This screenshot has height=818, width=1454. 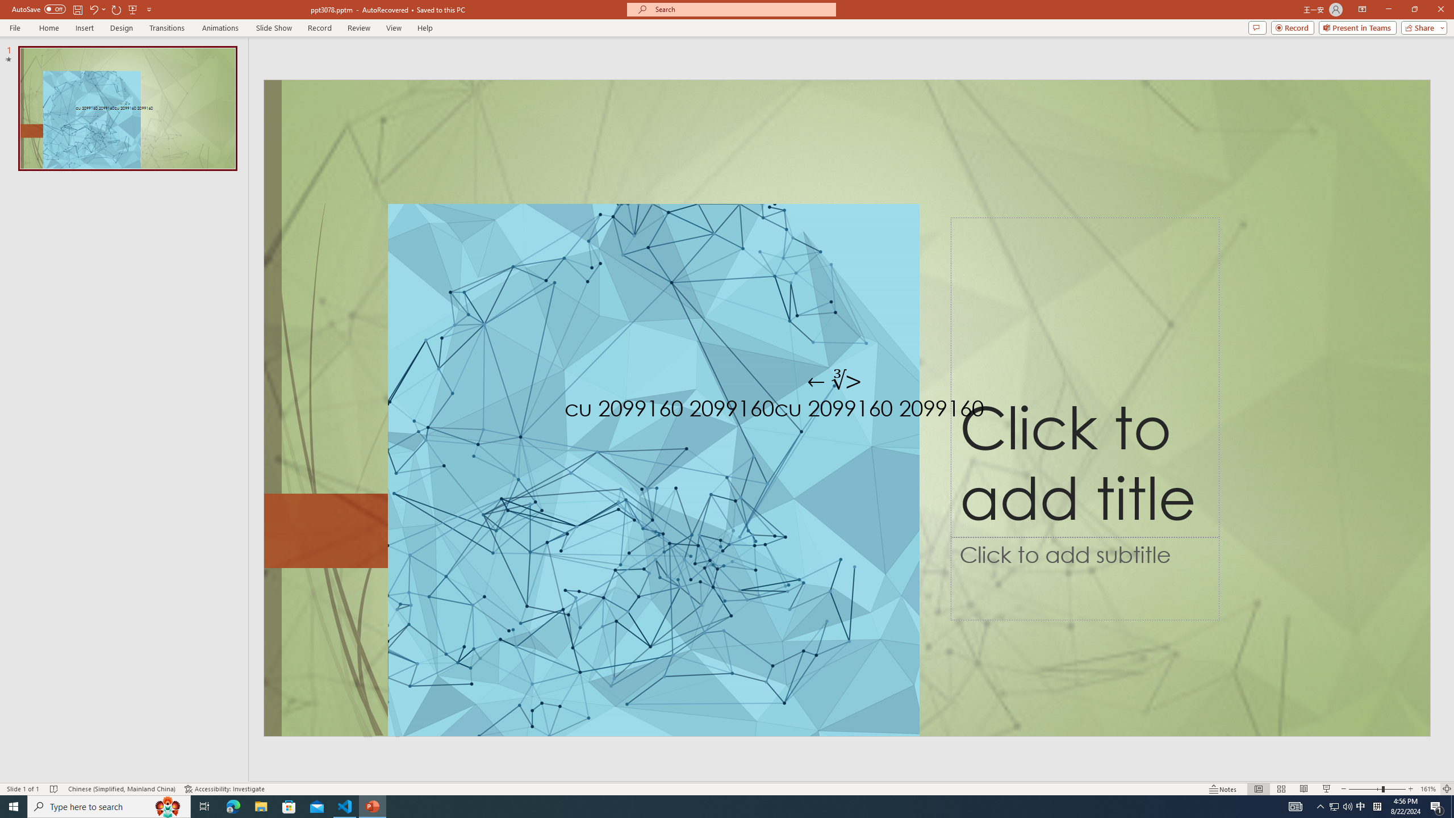 What do you see at coordinates (742, 9) in the screenshot?
I see `Microsoft search` at bounding box center [742, 9].